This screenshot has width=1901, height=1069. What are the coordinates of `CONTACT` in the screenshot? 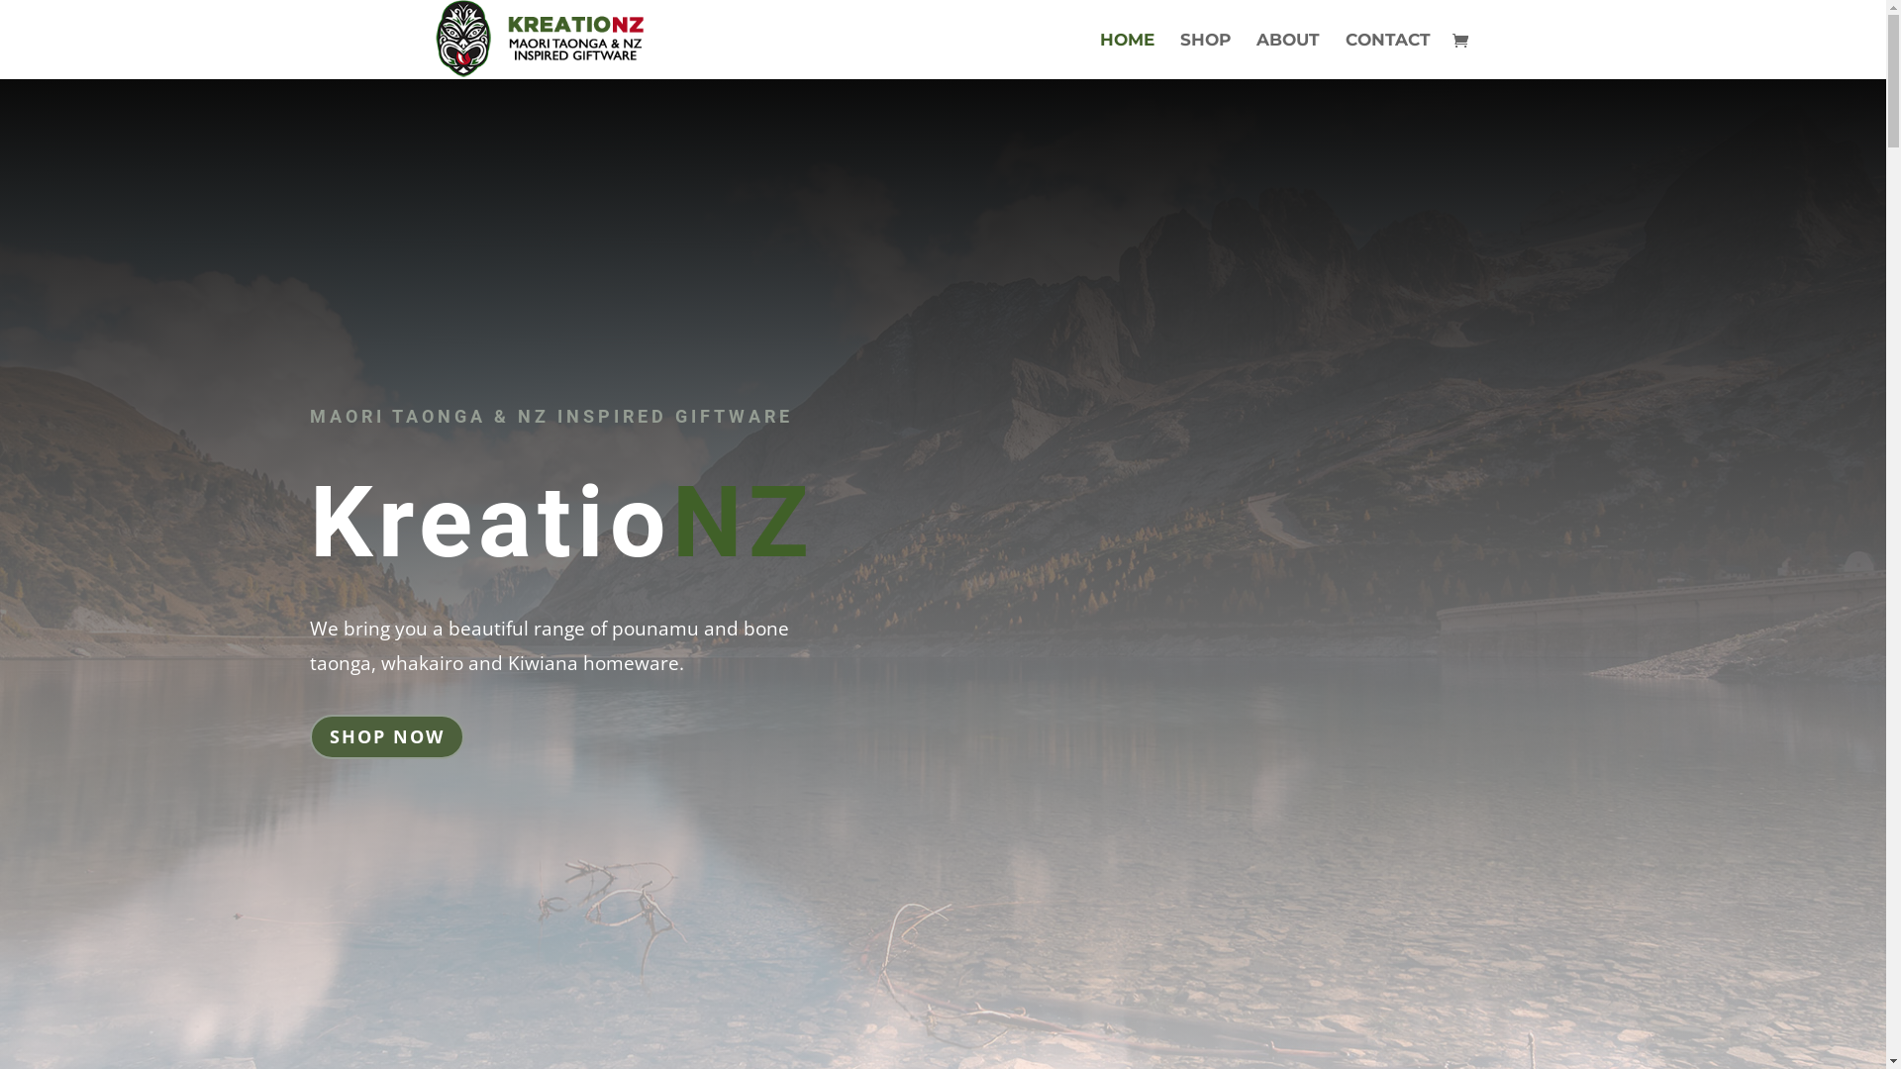 It's located at (1387, 55).